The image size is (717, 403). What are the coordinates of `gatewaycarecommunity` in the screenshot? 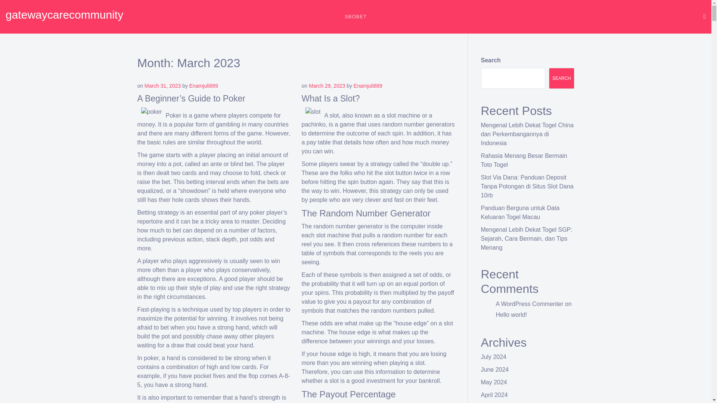 It's located at (64, 15).